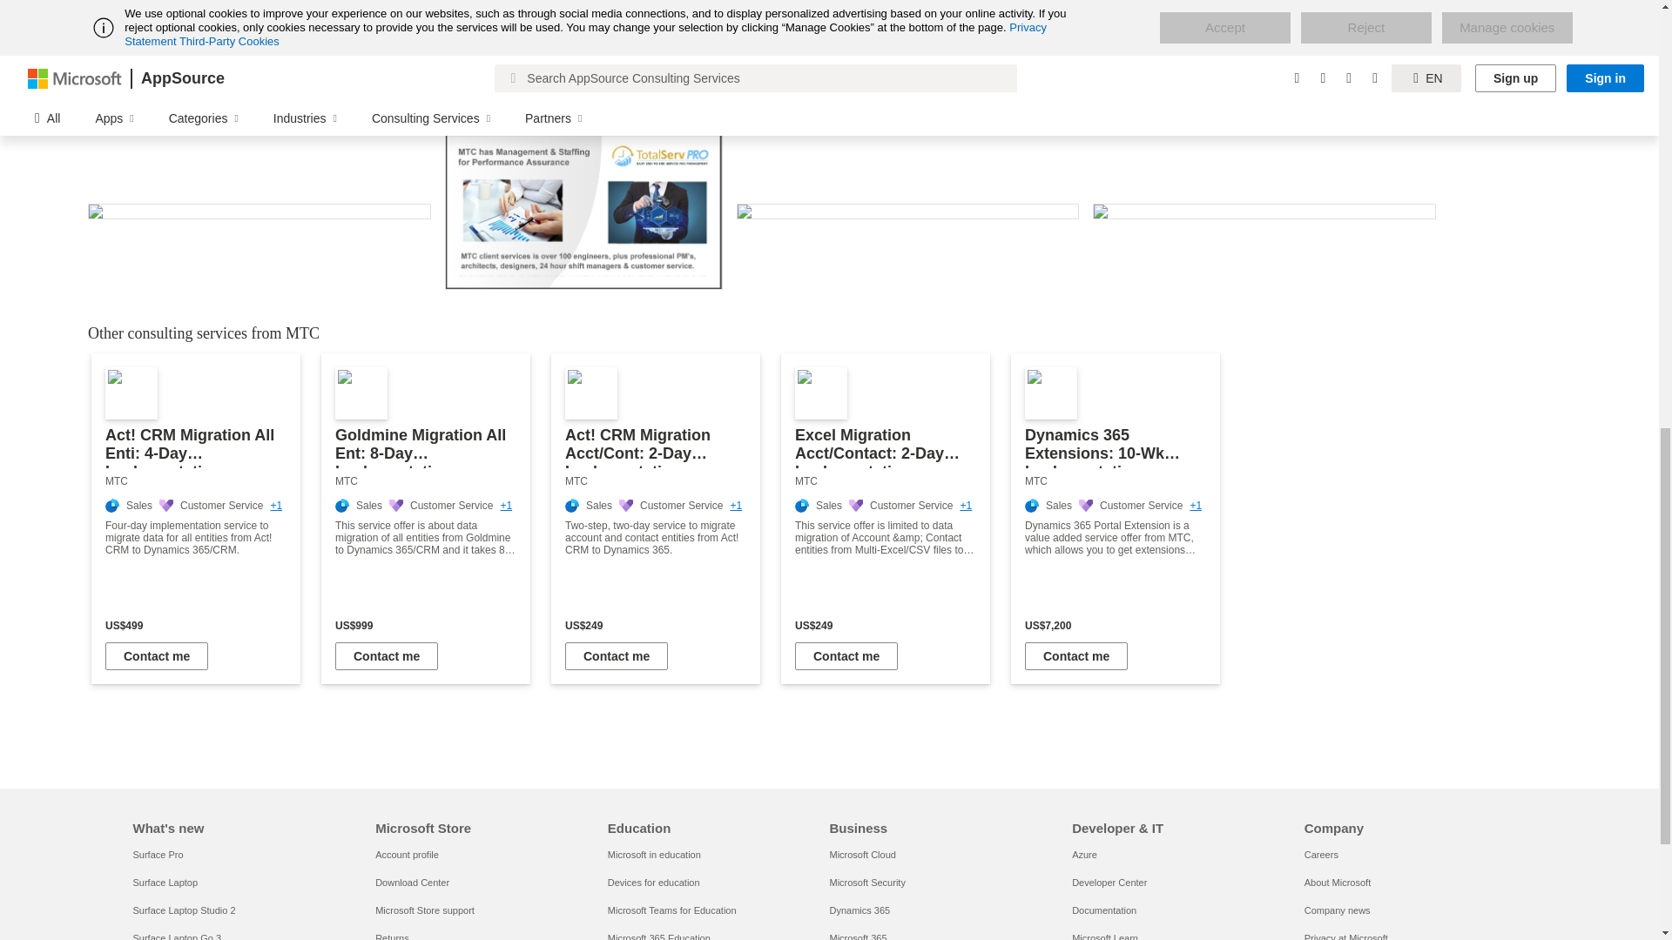  Describe the element at coordinates (387, 656) in the screenshot. I see `Contact me` at that location.